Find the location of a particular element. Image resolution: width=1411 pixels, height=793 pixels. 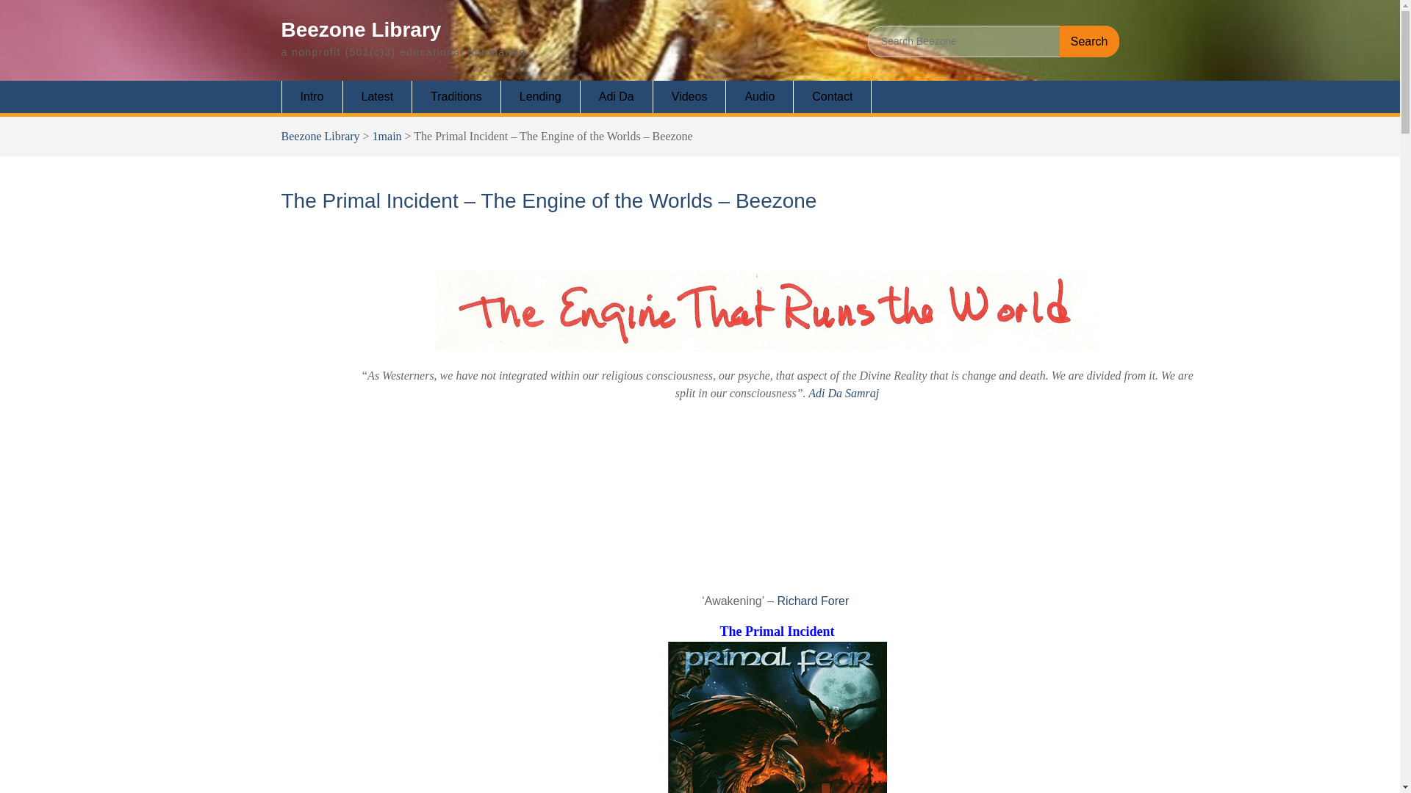

Intro is located at coordinates (312, 97).